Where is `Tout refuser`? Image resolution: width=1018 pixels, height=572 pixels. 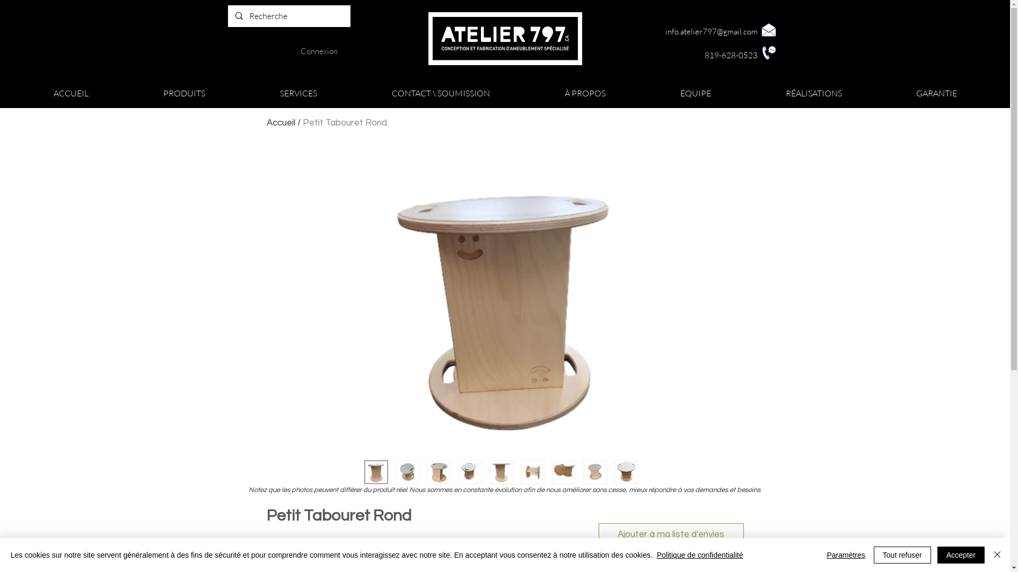 Tout refuser is located at coordinates (902, 555).